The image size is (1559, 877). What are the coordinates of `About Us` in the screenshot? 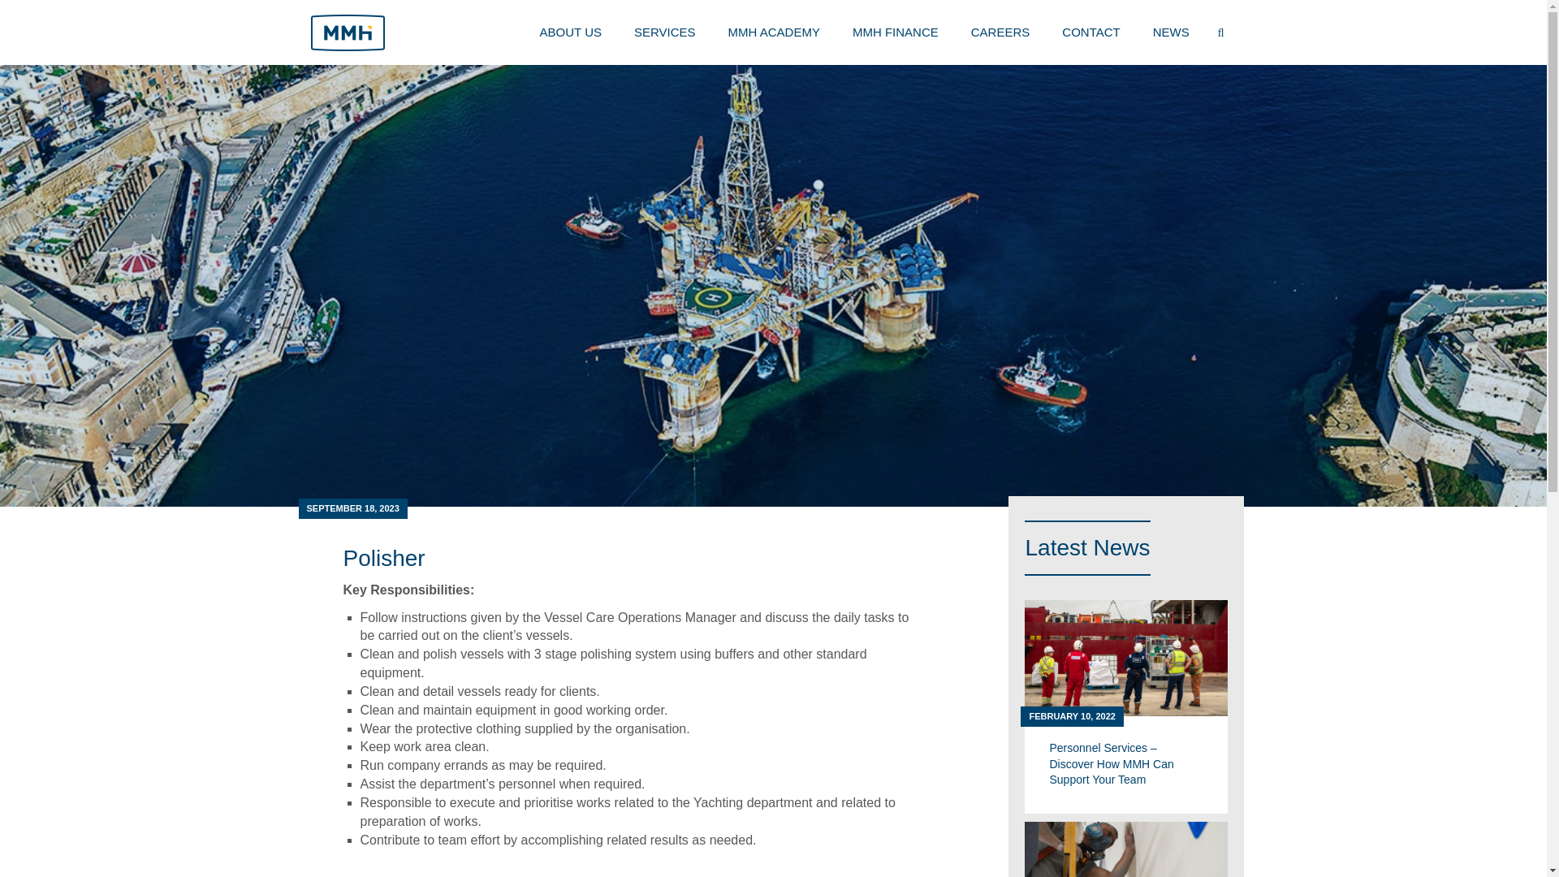 It's located at (570, 32).